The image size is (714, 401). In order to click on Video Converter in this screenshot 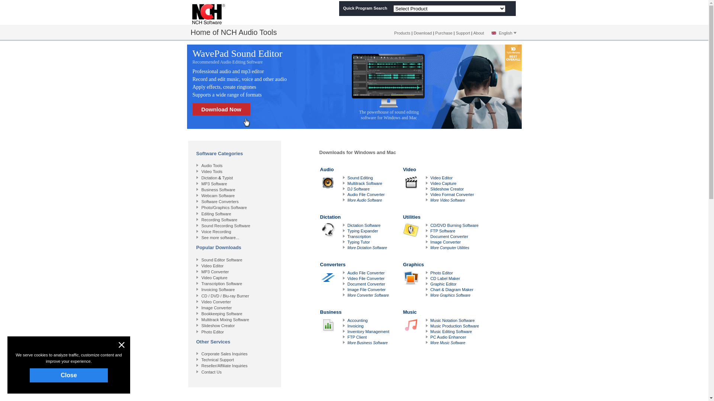, I will do `click(216, 302)`.